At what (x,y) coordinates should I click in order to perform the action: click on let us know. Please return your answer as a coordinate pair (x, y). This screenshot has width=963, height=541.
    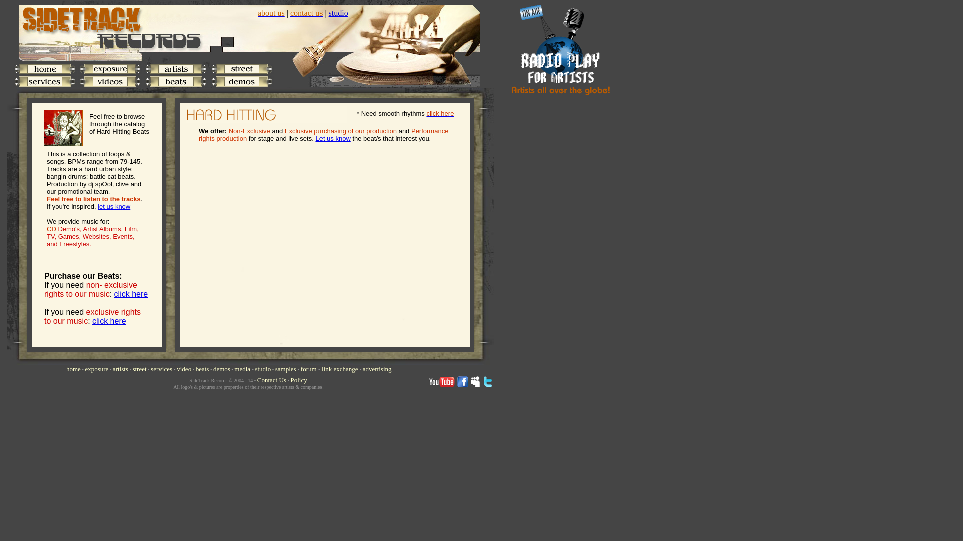
    Looking at the image, I should click on (114, 206).